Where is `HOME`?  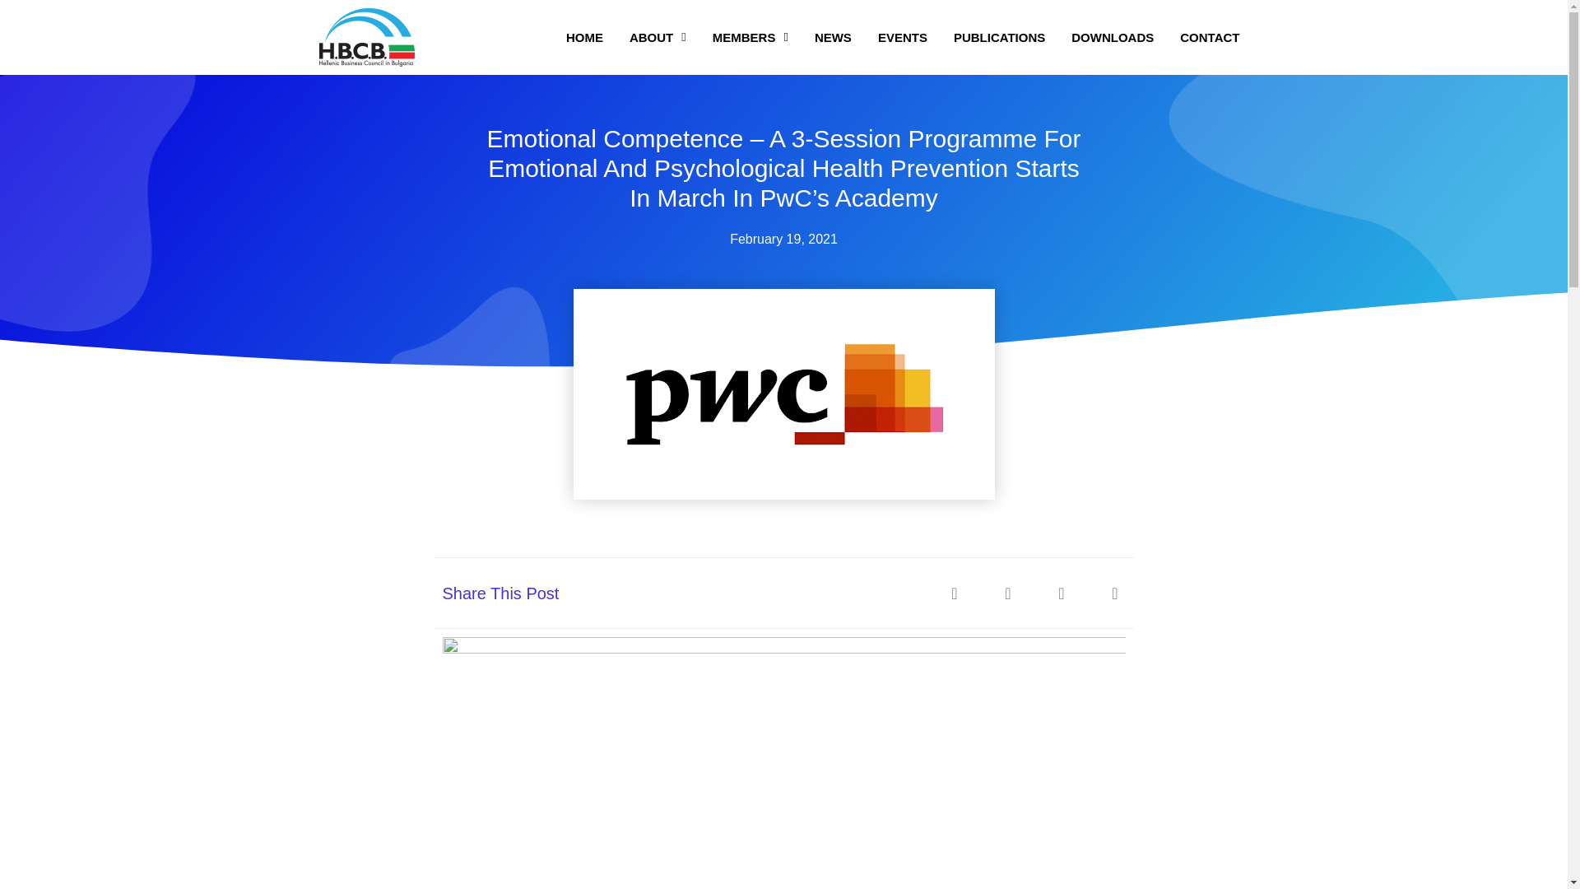 HOME is located at coordinates (584, 36).